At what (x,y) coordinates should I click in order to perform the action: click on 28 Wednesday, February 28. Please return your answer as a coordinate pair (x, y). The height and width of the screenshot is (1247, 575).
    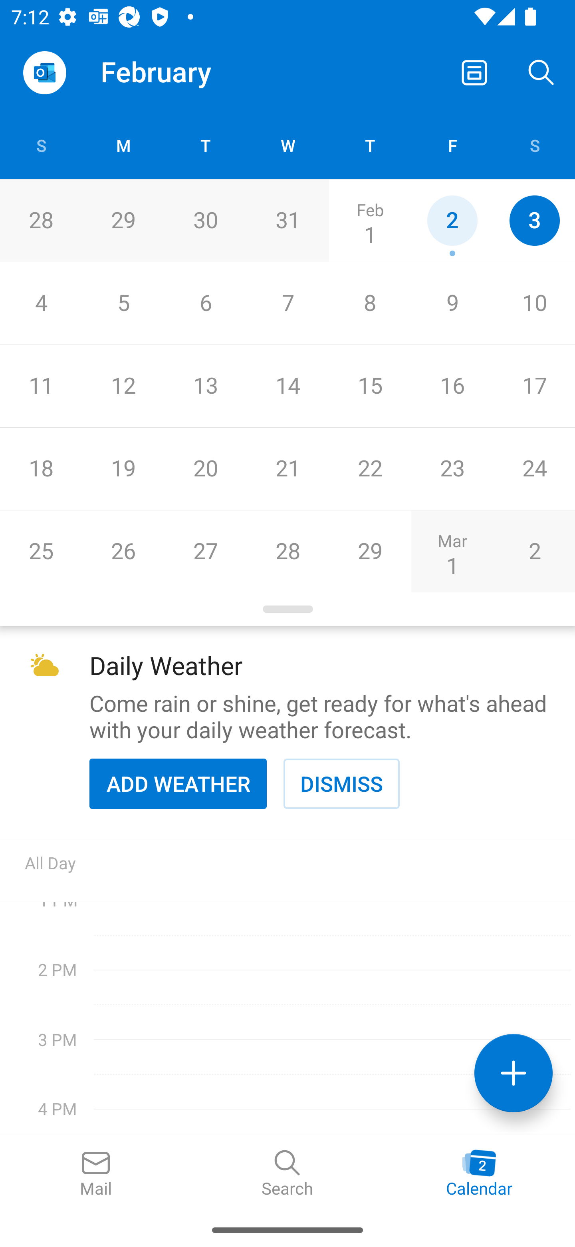
    Looking at the image, I should click on (287, 551).